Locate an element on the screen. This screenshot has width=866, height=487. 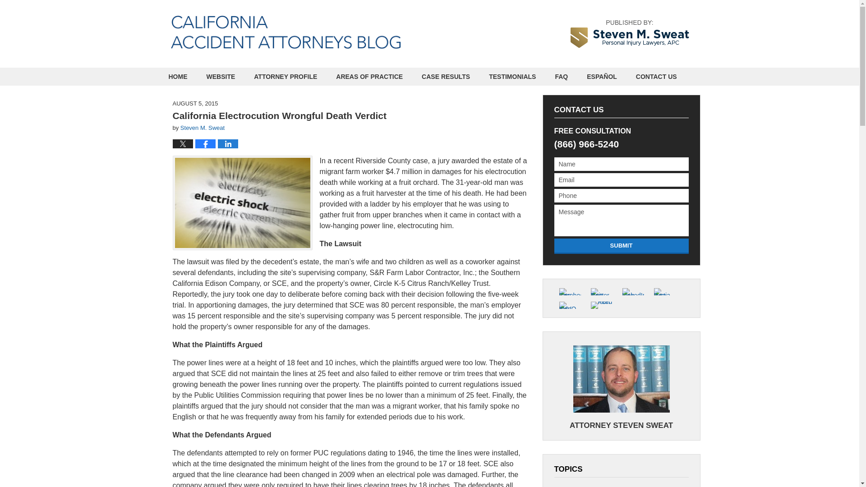
CONTACT US is located at coordinates (656, 77).